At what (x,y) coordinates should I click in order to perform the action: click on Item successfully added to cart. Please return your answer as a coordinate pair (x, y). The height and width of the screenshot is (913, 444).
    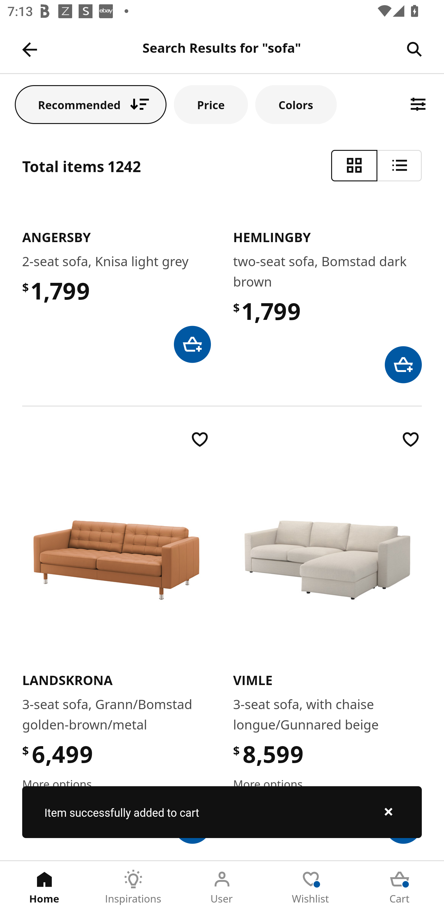
    Looking at the image, I should click on (222, 812).